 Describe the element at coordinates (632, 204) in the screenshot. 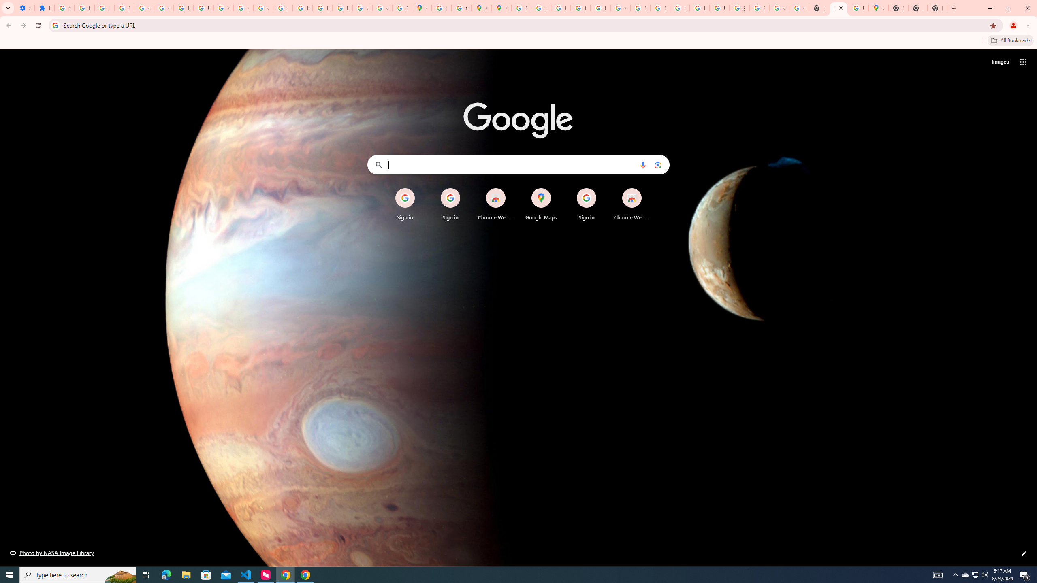

I see `Chrome Web Store` at that location.